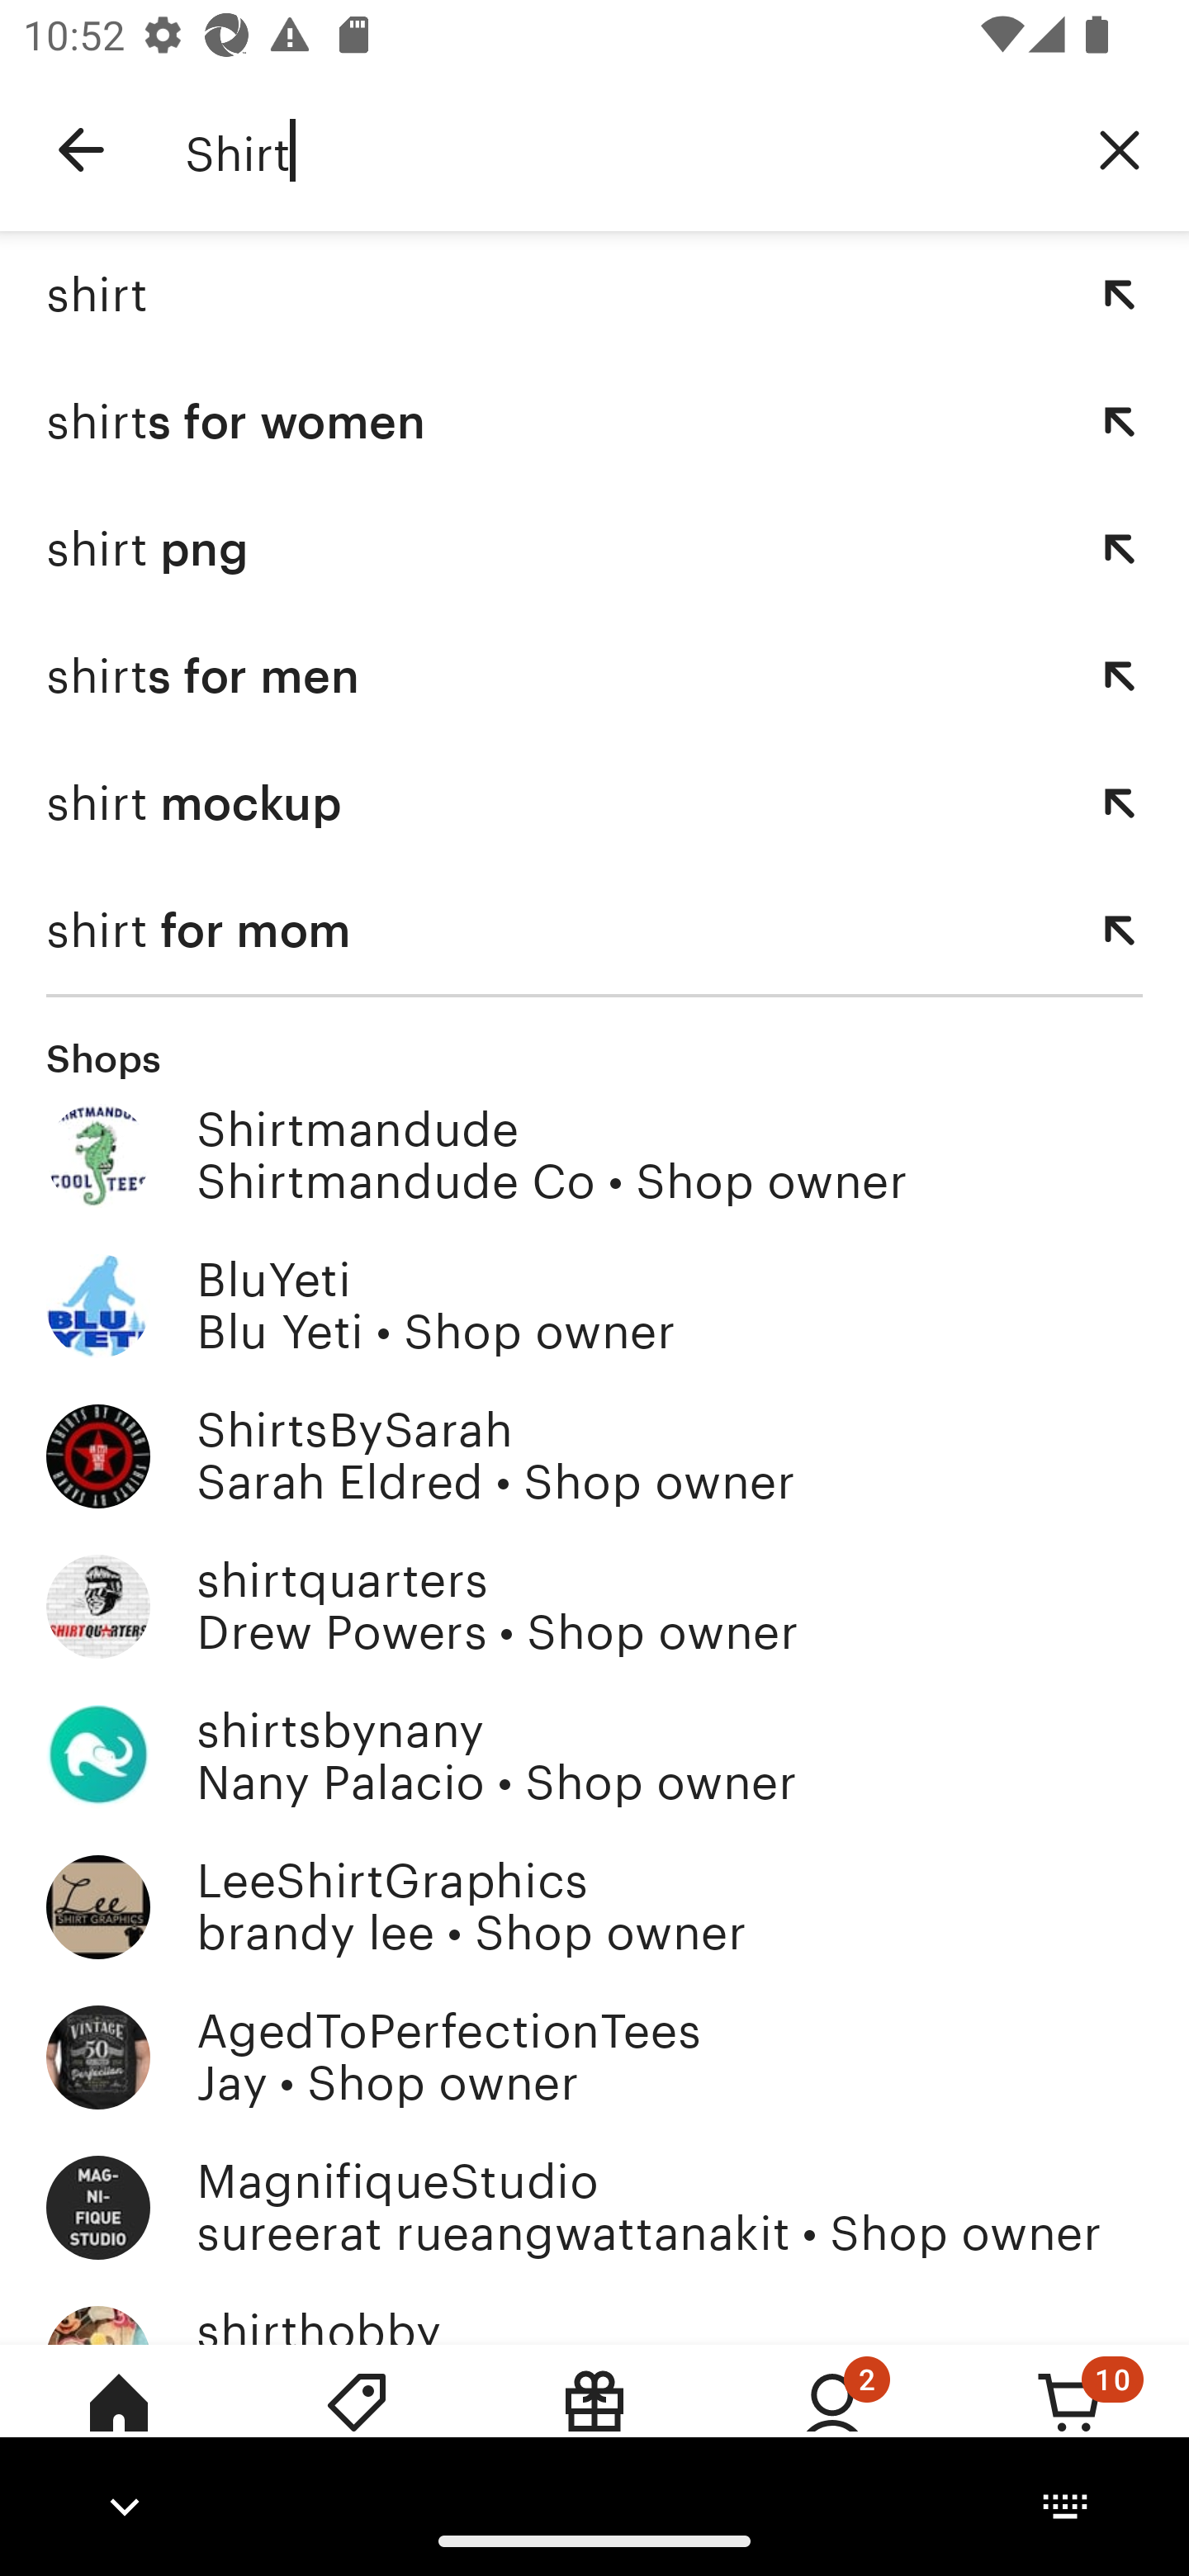  Describe the element at coordinates (618, 150) in the screenshot. I see `Shirt` at that location.